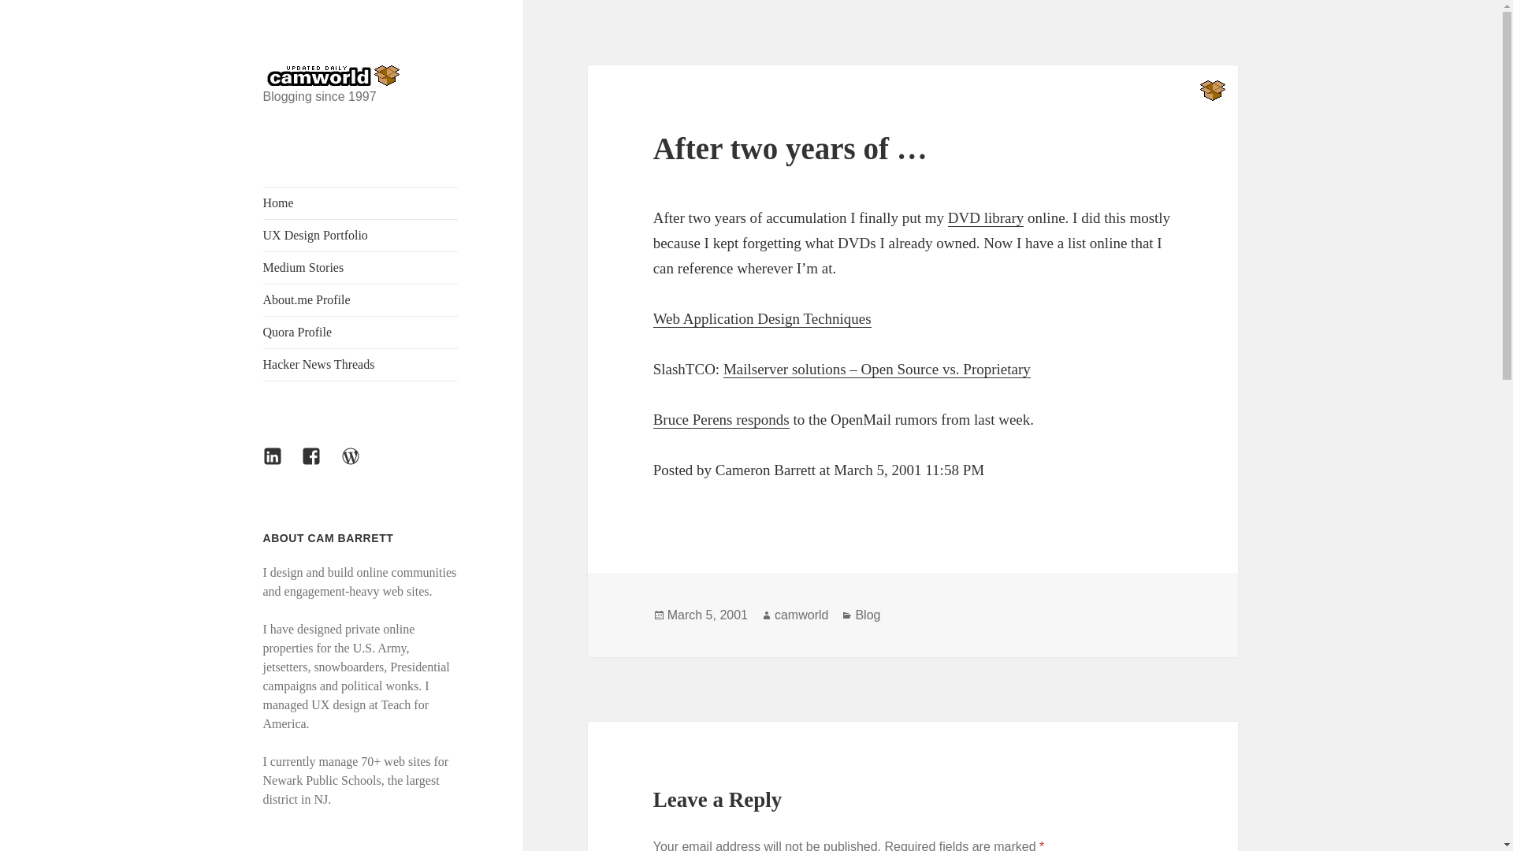 The height and width of the screenshot is (851, 1513). What do you see at coordinates (801, 615) in the screenshot?
I see `camworld` at bounding box center [801, 615].